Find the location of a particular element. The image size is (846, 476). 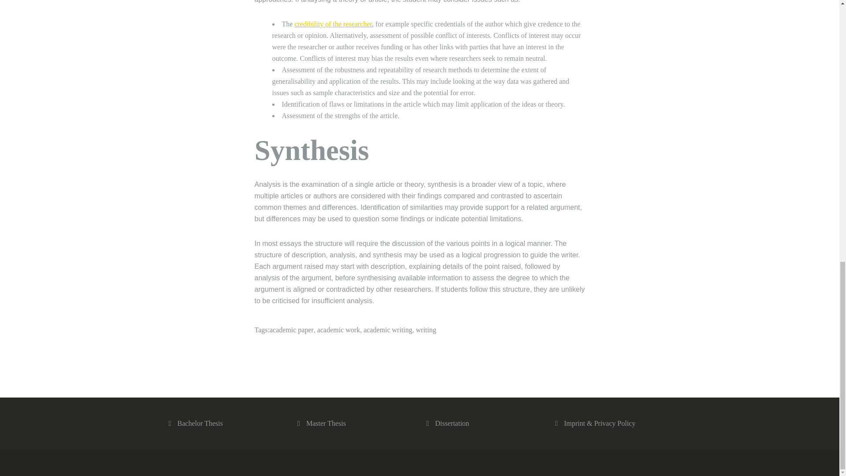

Bachelor Thesis is located at coordinates (199, 423).